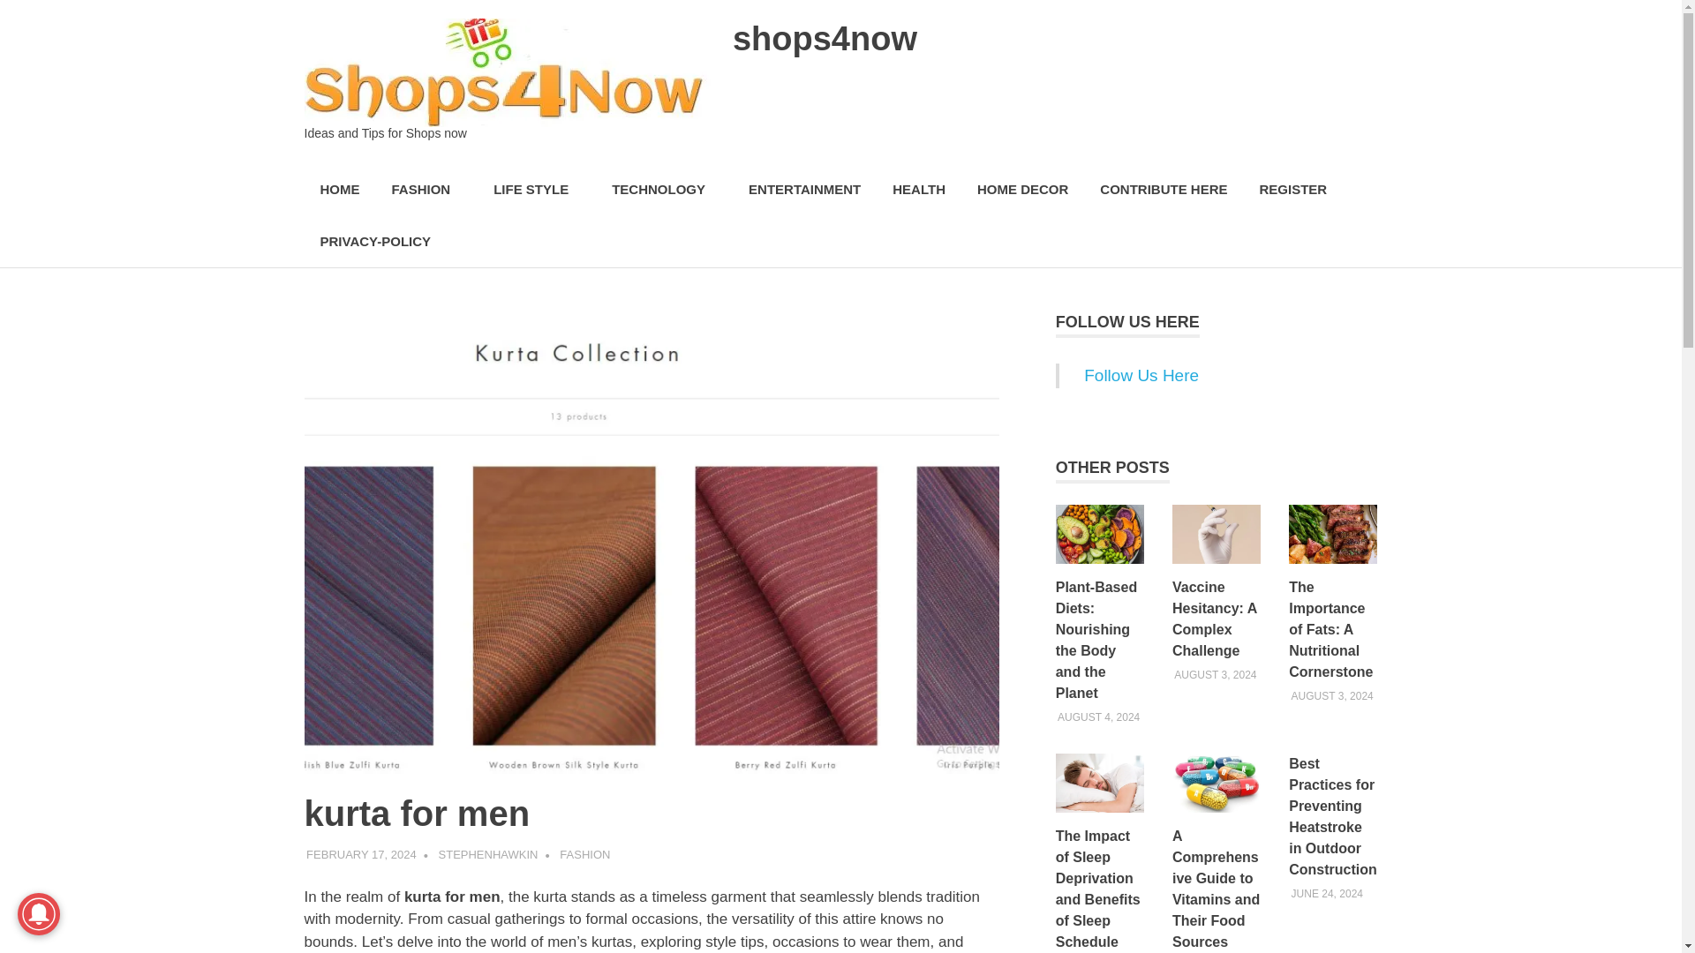  Describe the element at coordinates (489, 854) in the screenshot. I see `STEPHENHAWKIN` at that location.